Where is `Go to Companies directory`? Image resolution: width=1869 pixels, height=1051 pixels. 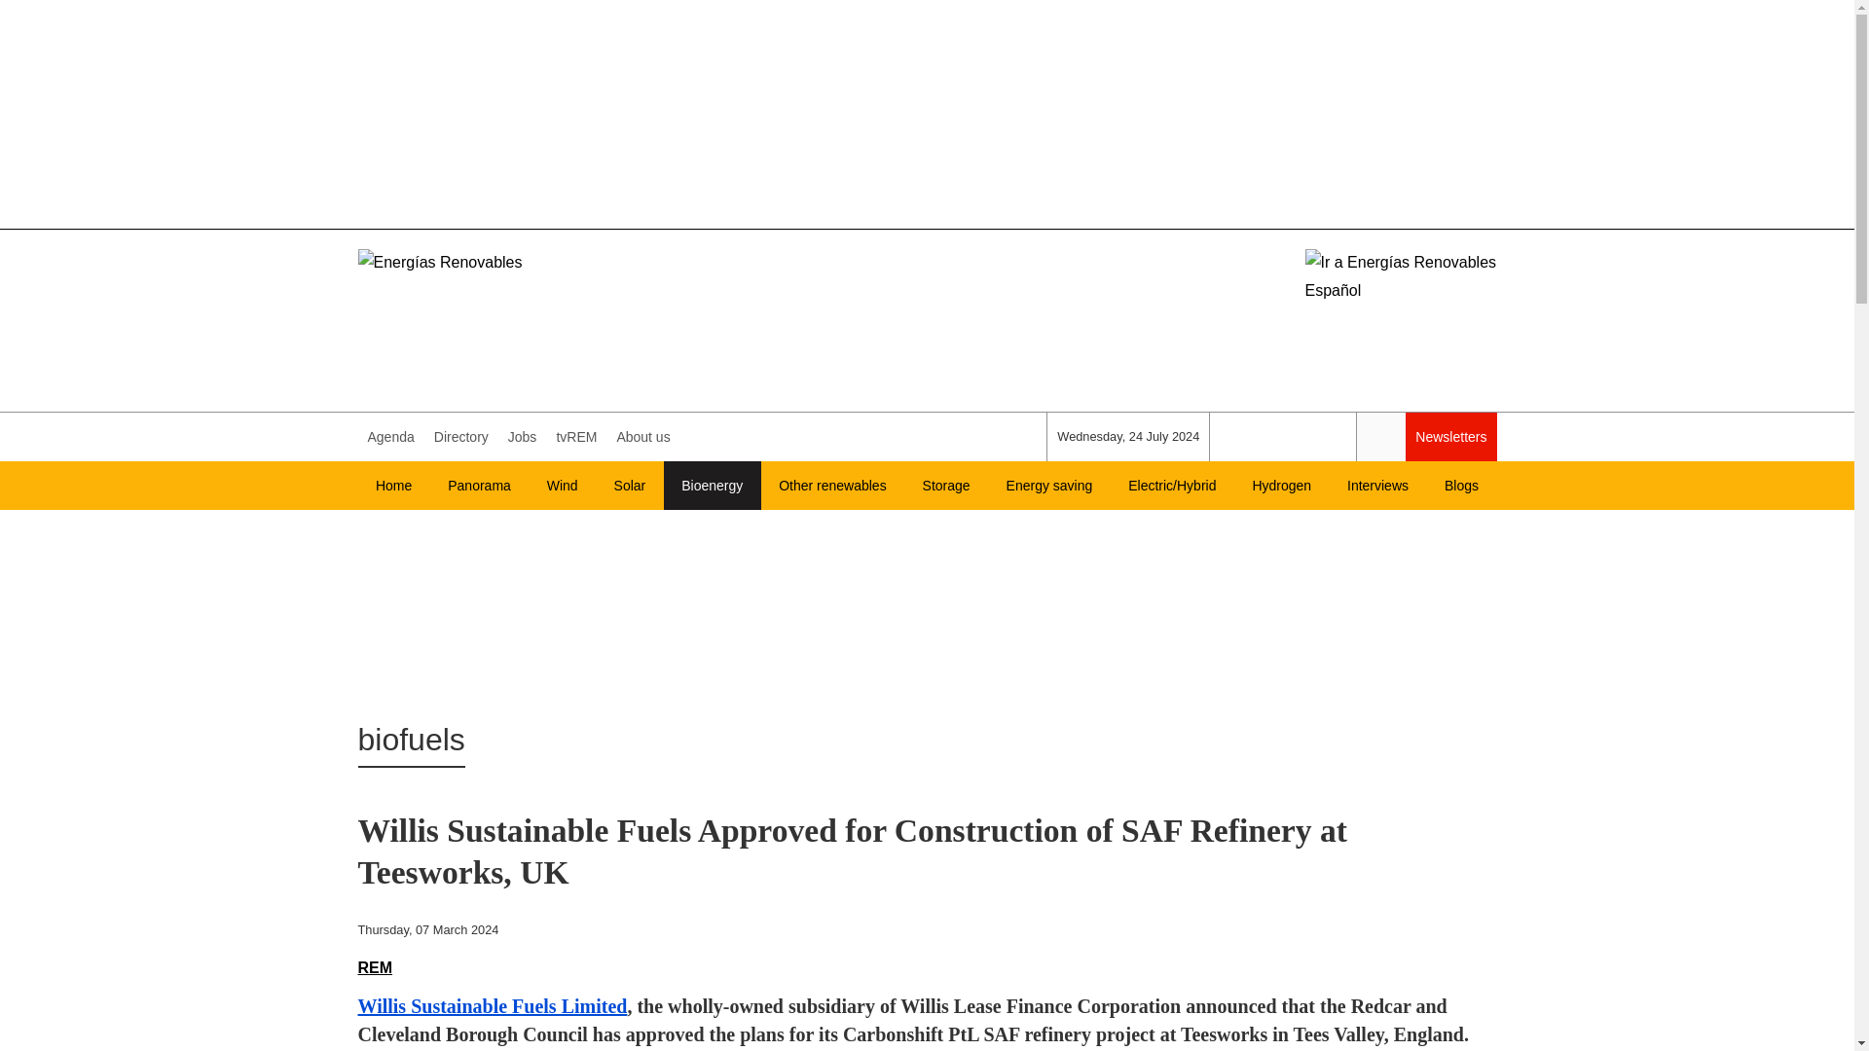 Go to Companies directory is located at coordinates (461, 437).